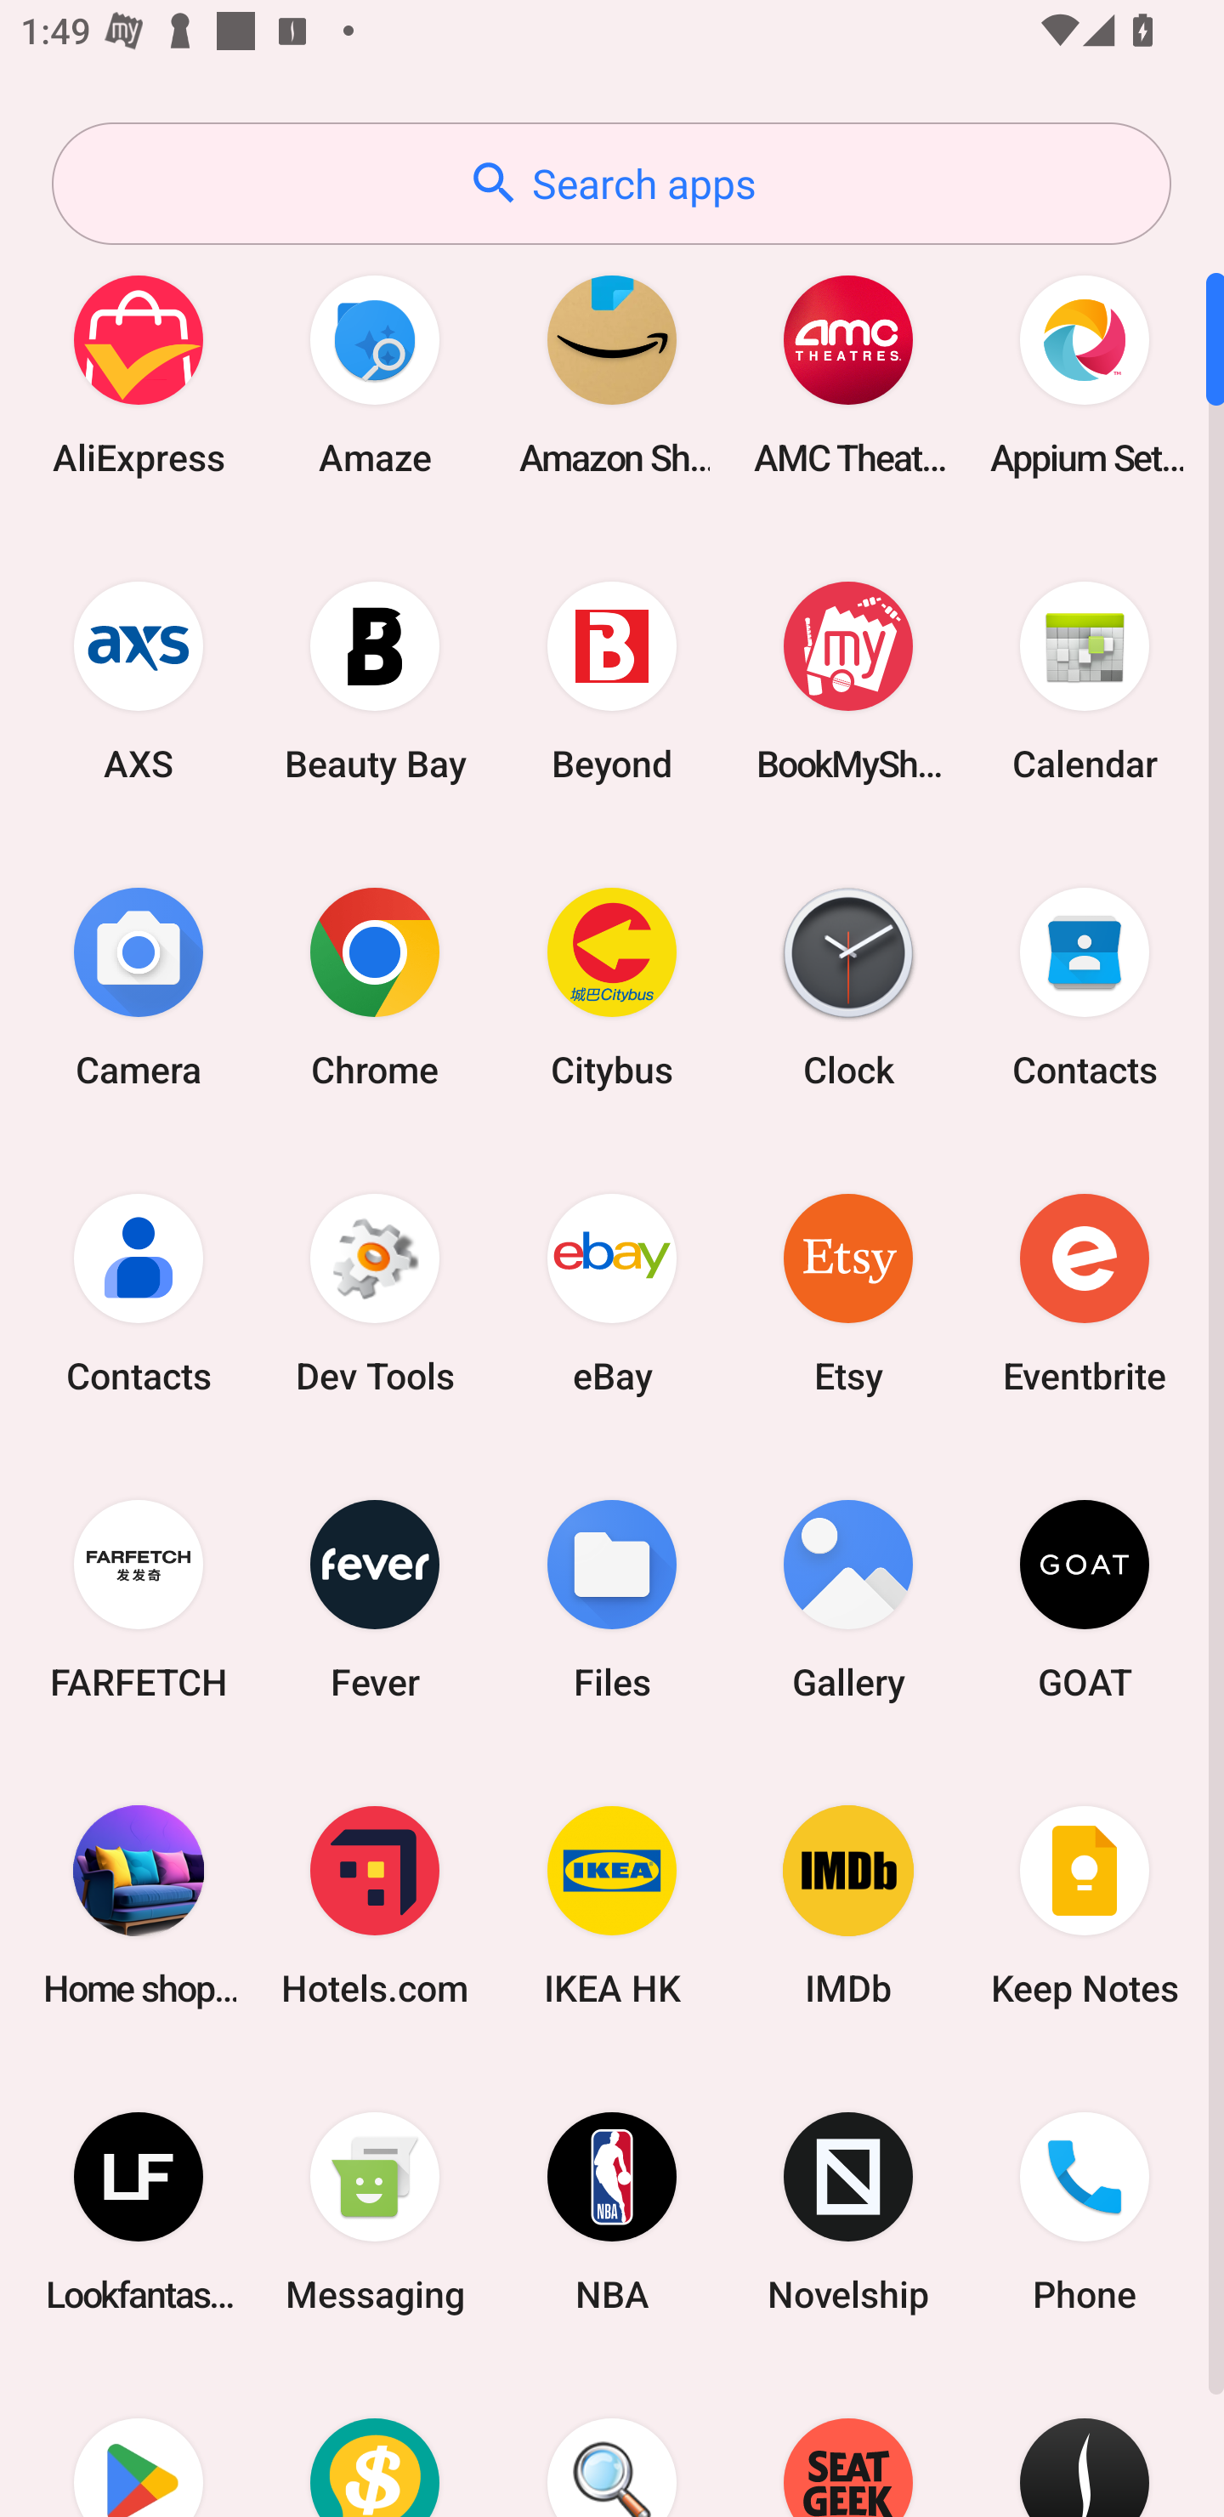 The width and height of the screenshot is (1224, 2517). I want to click on Calendar, so click(1085, 680).